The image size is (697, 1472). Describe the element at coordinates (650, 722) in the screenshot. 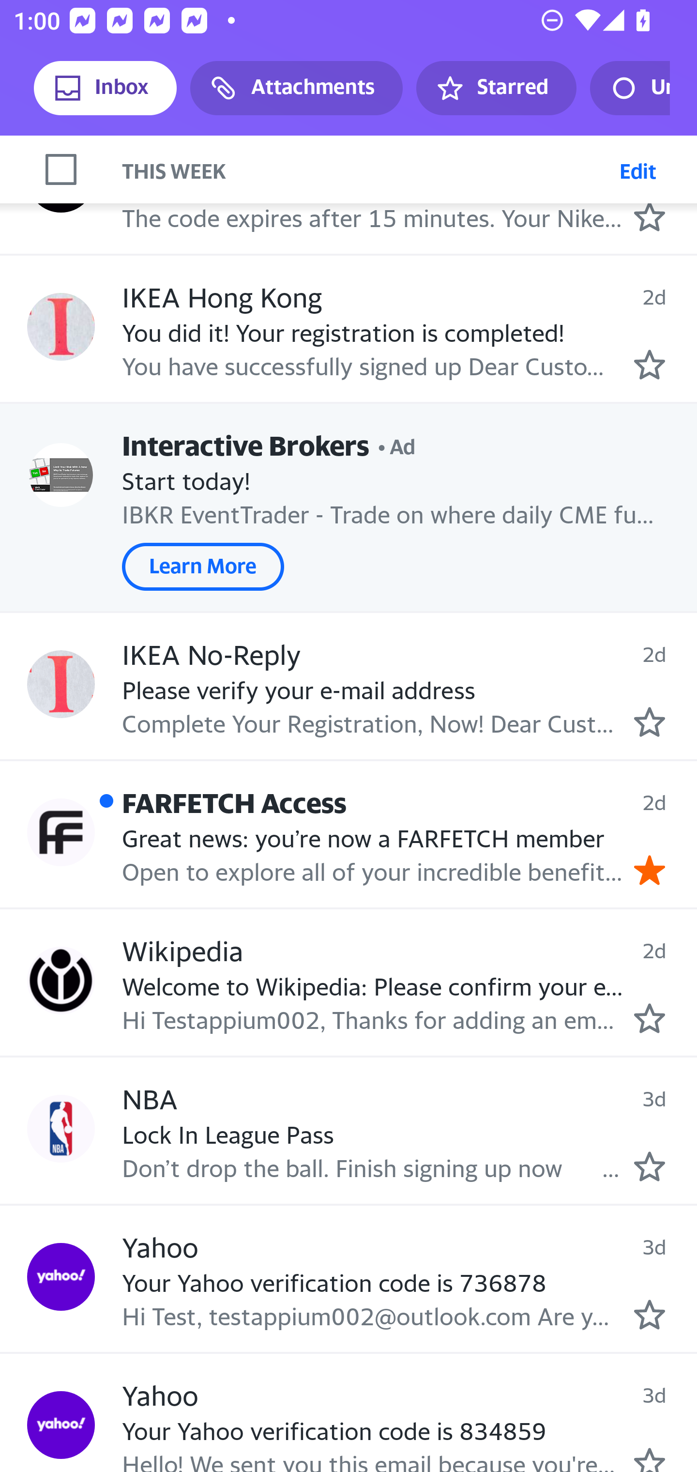

I see `Mark as starred.` at that location.